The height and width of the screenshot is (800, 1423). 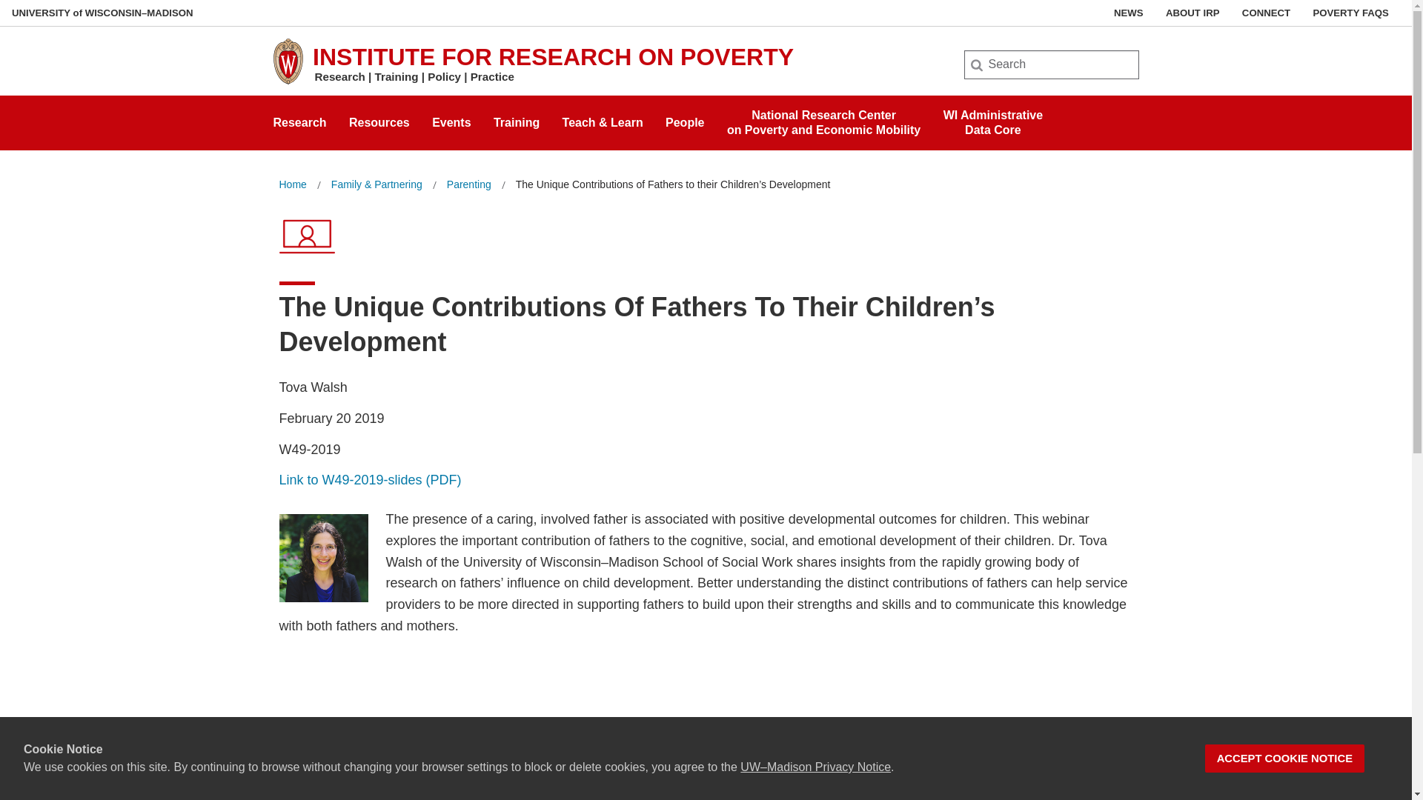 I want to click on INSTITUTE FOR RESEARCH ON POVERTY, so click(x=553, y=57).